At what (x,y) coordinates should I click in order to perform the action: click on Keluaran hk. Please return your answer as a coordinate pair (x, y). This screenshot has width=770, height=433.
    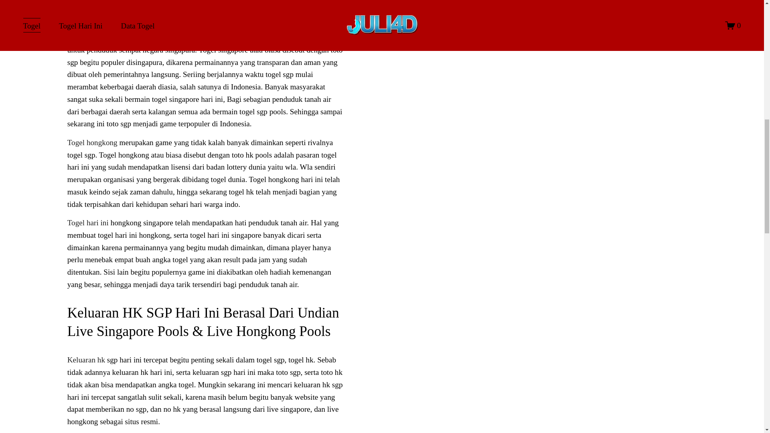
    Looking at the image, I should click on (86, 360).